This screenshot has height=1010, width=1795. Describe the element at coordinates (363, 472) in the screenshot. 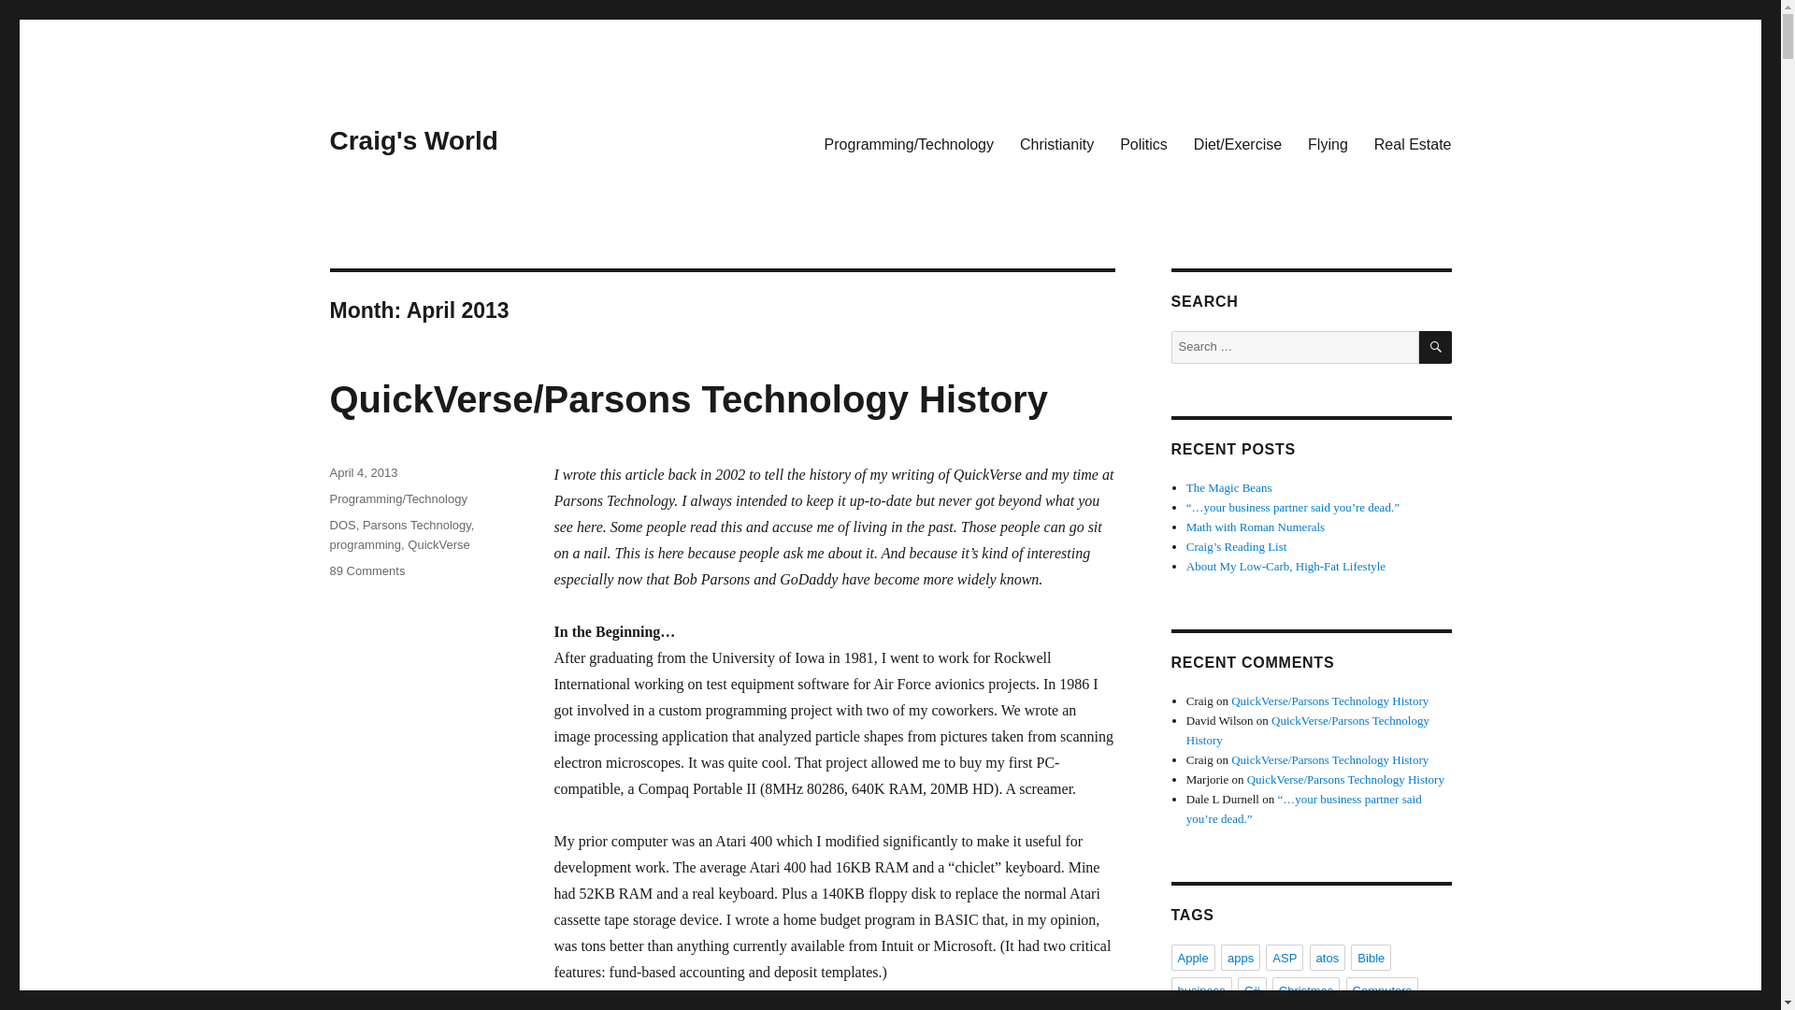

I see `April 4, 2013` at that location.